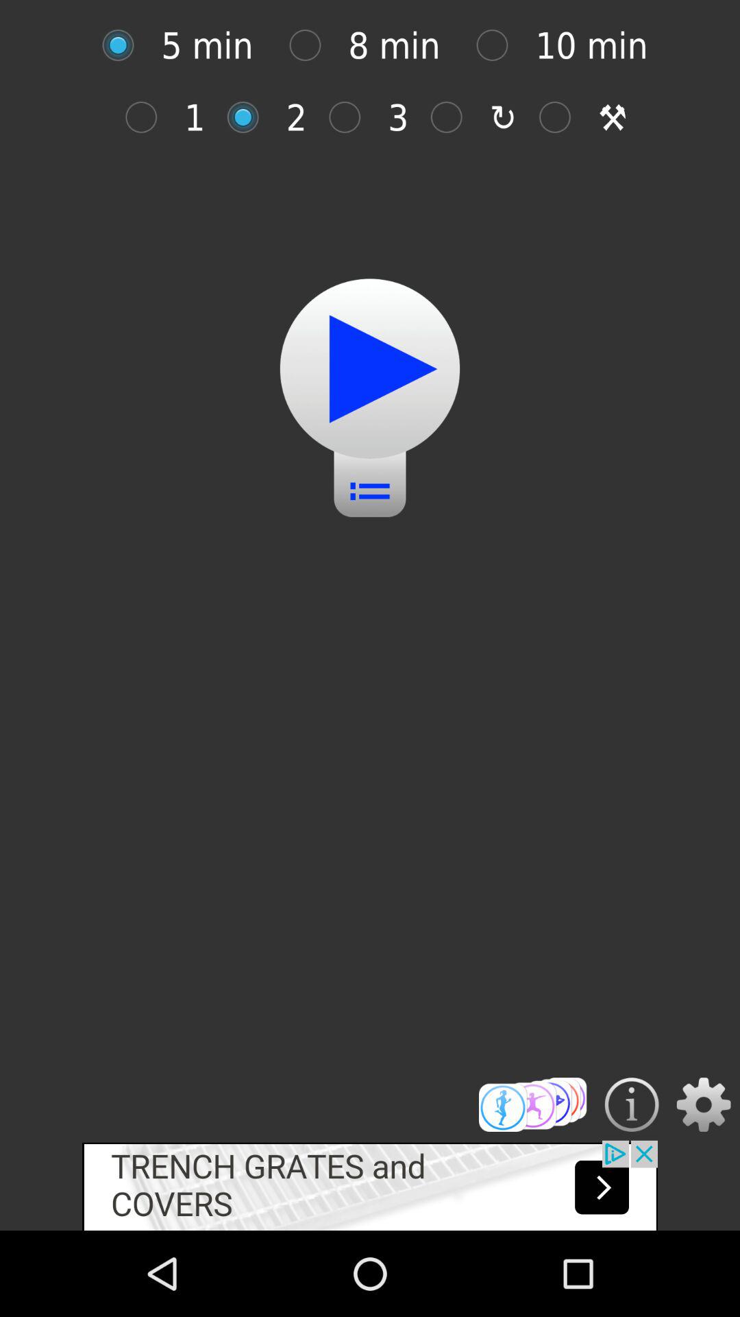 The width and height of the screenshot is (740, 1317). I want to click on make selection, so click(533, 1104).